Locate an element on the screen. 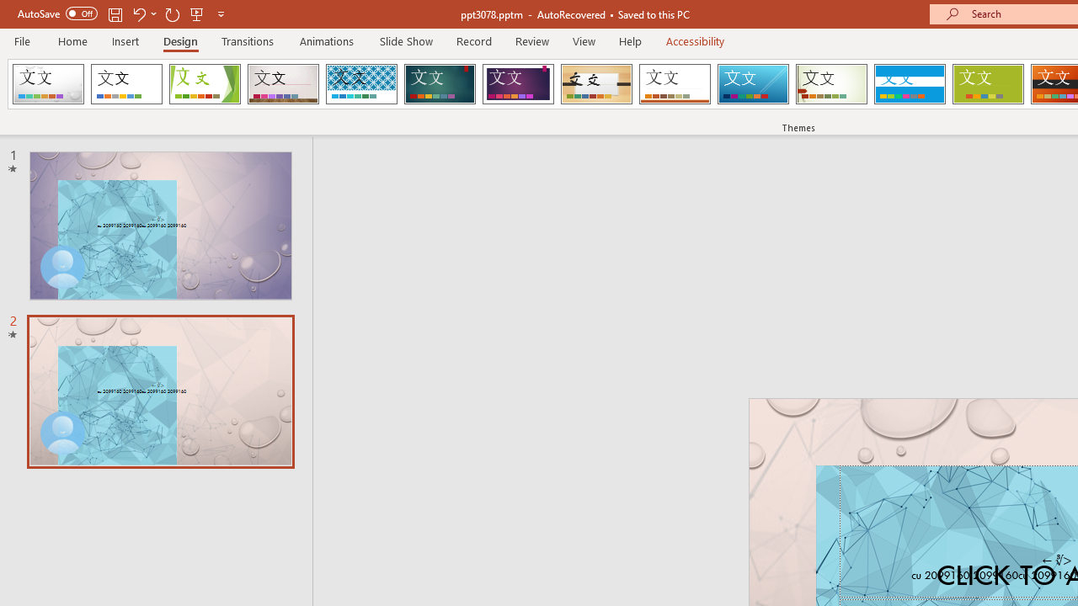 The image size is (1078, 606). Facet is located at coordinates (205, 84).